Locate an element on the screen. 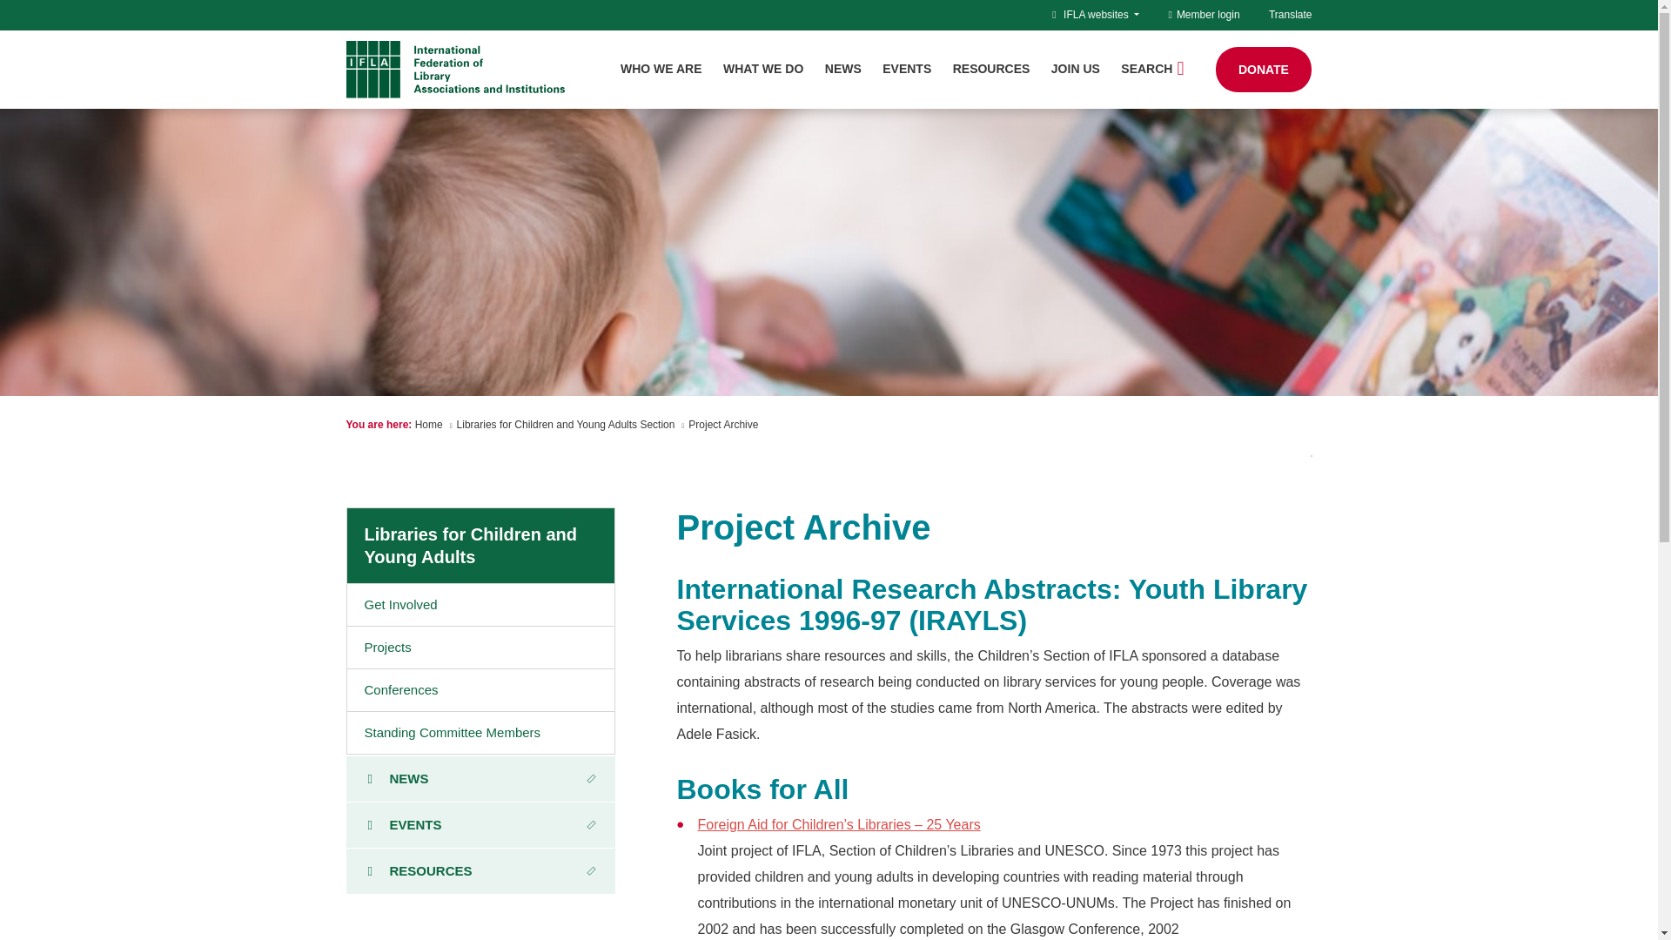 The image size is (1671, 940). WHO WE ARE is located at coordinates (661, 69).